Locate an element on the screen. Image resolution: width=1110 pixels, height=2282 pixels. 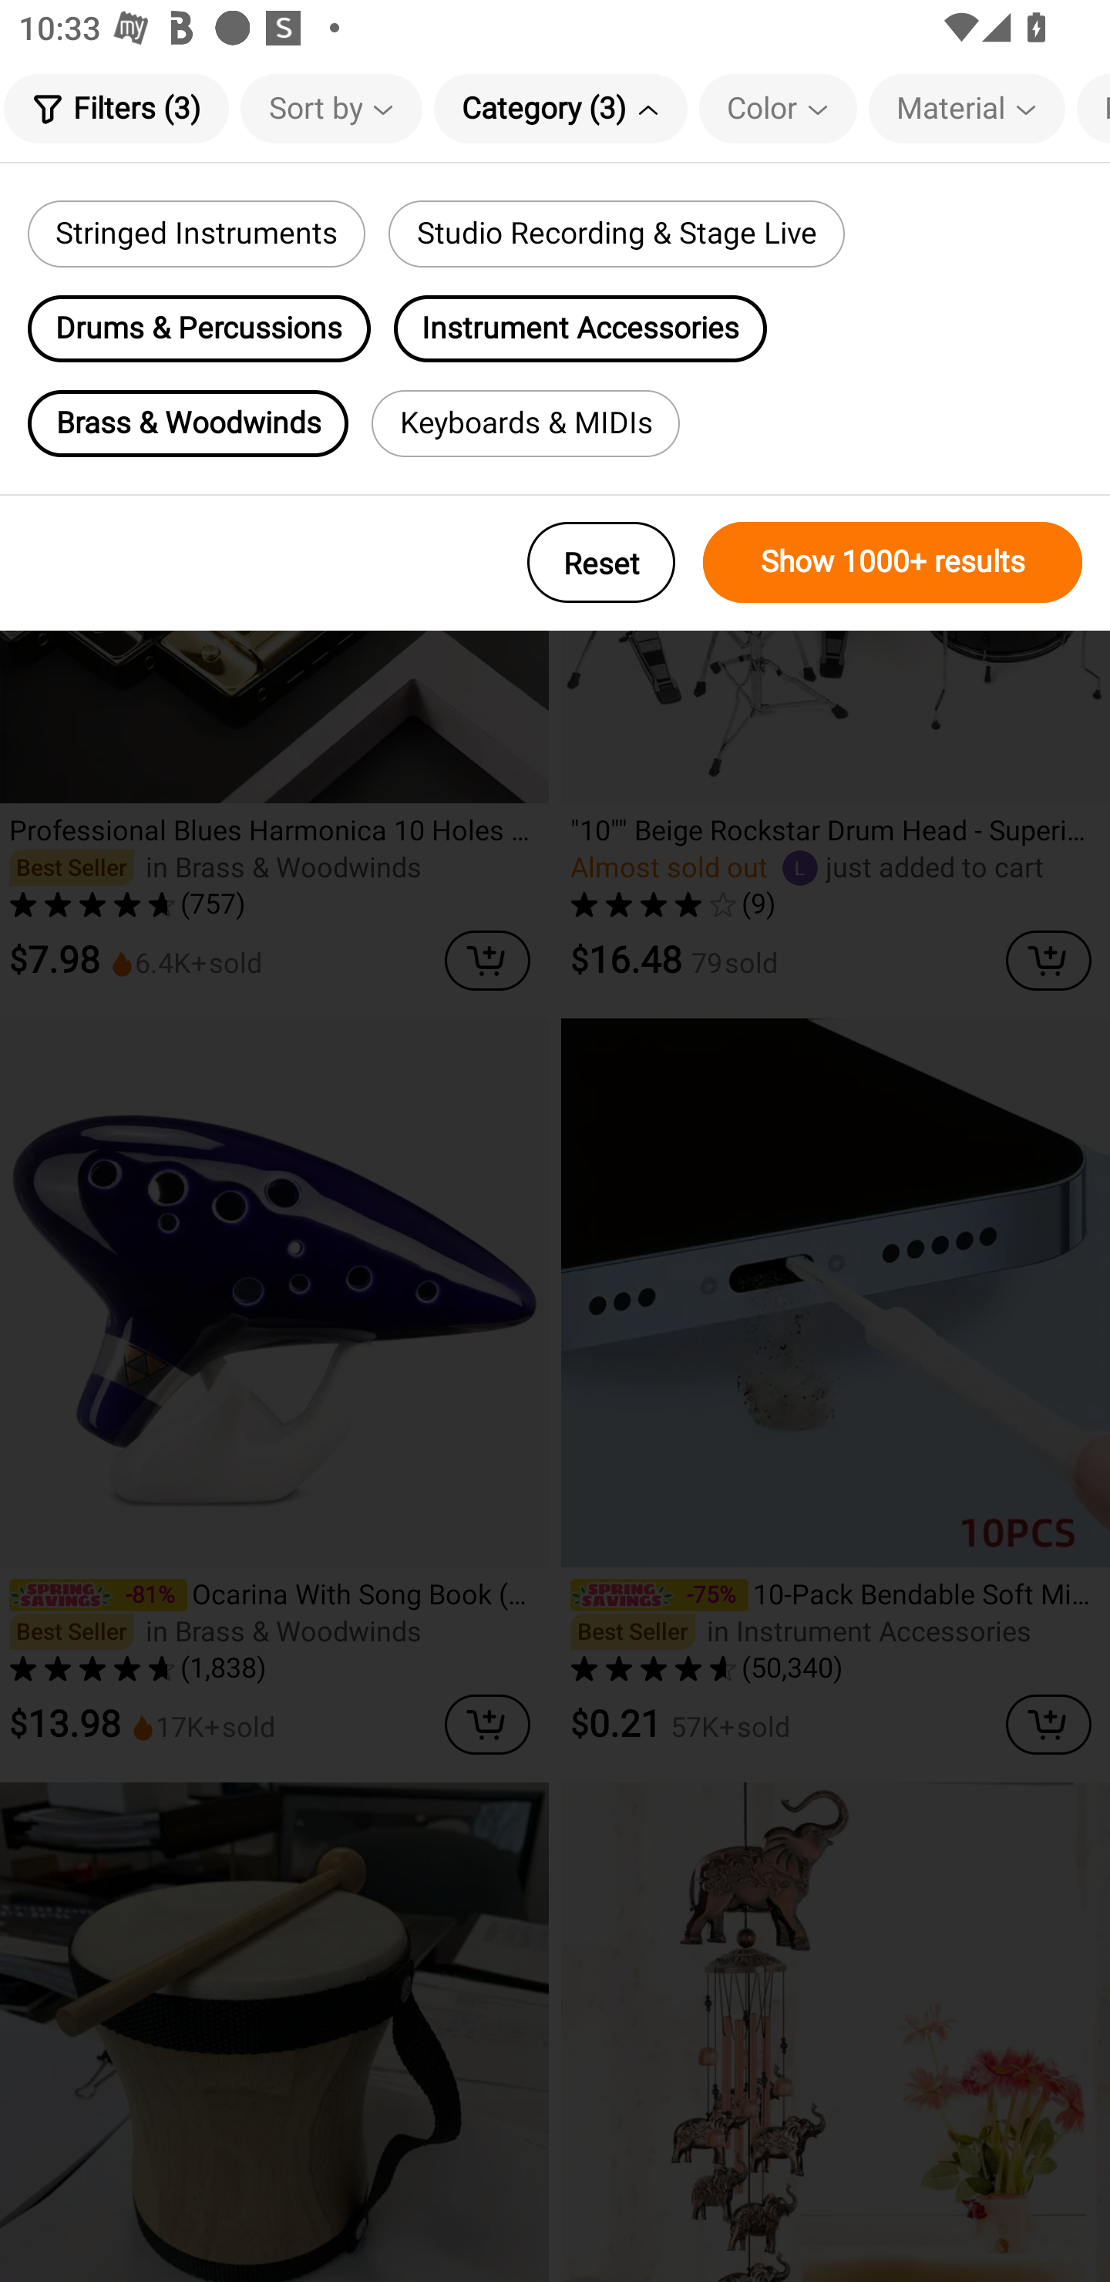
Reset is located at coordinates (601, 562).